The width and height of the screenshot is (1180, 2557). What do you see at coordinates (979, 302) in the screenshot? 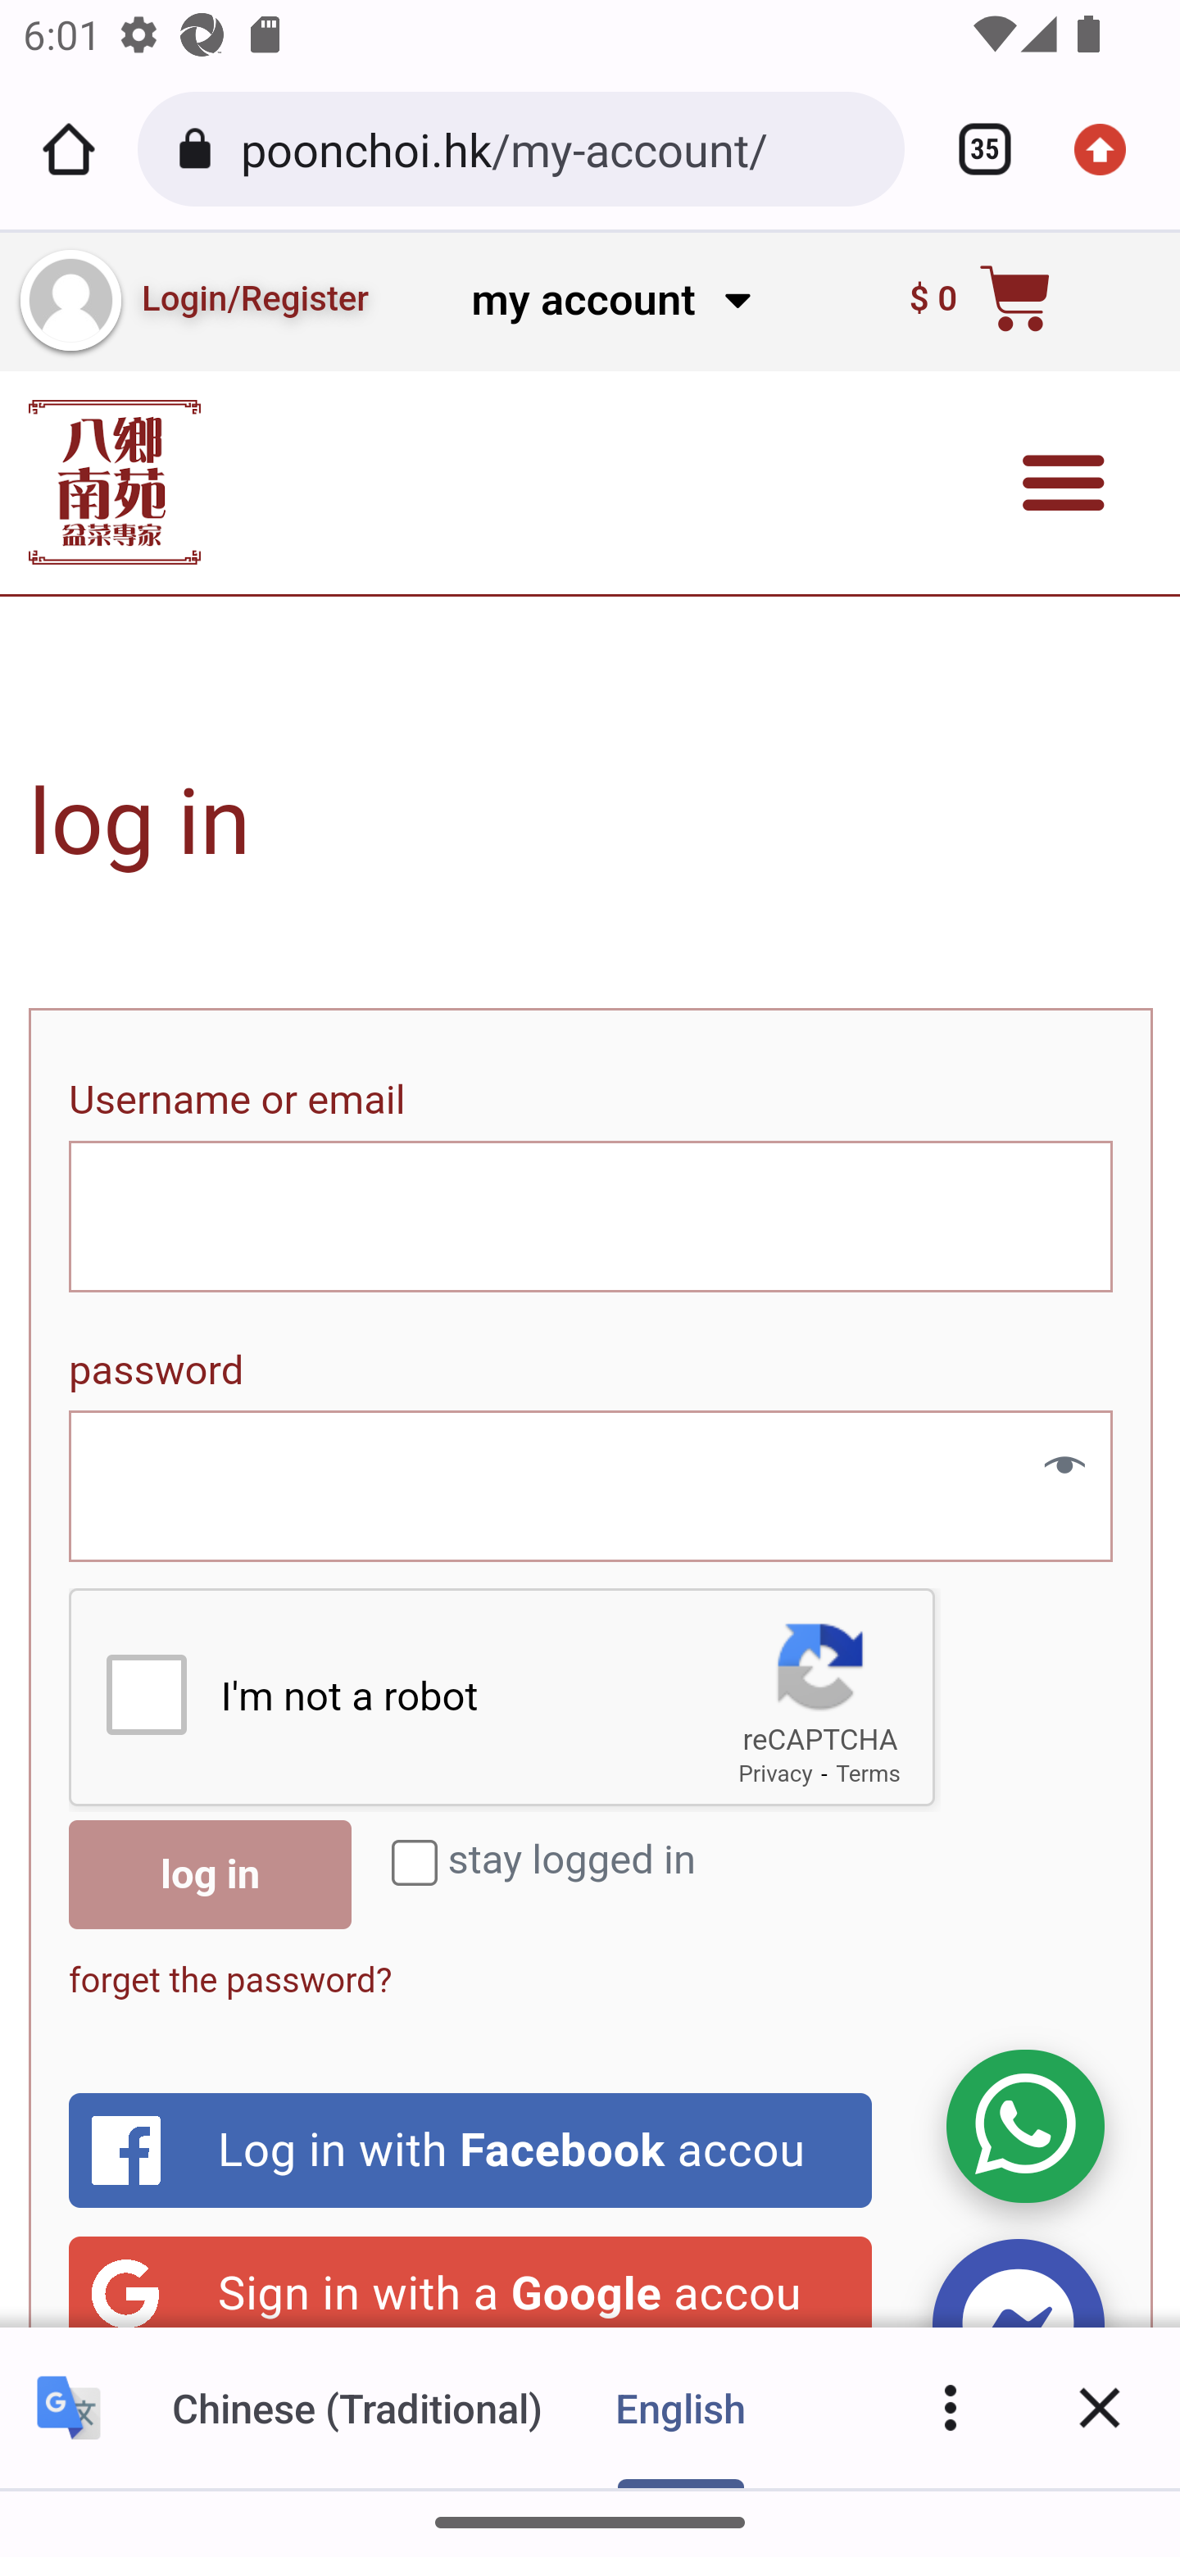
I see `$ 0  shopping basket $  0 ` at bounding box center [979, 302].